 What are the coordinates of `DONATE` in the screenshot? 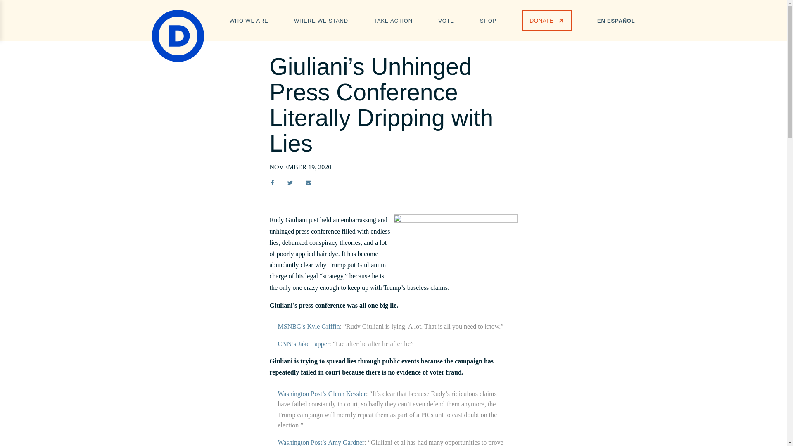 It's located at (546, 20).